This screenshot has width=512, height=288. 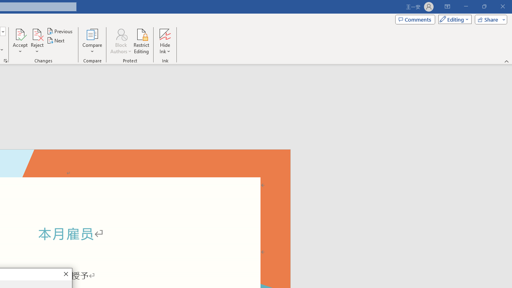 What do you see at coordinates (92, 41) in the screenshot?
I see `Compare` at bounding box center [92, 41].